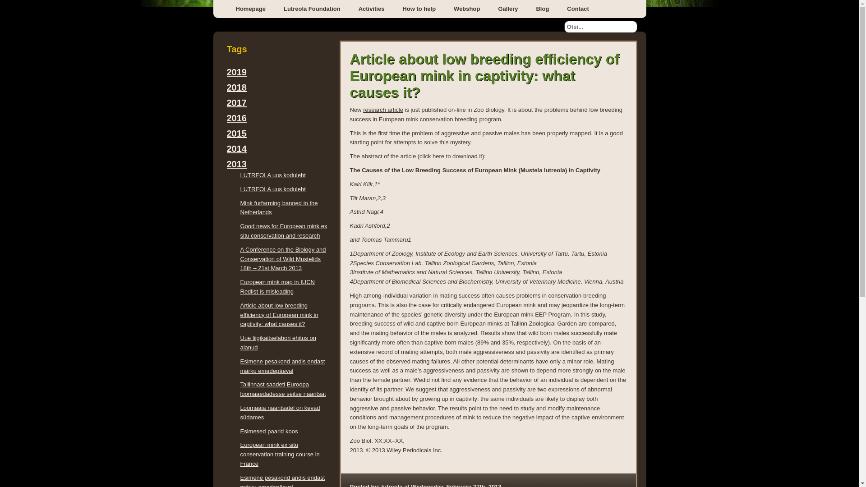 This screenshot has width=866, height=487. Describe the element at coordinates (236, 133) in the screenshot. I see `2015` at that location.